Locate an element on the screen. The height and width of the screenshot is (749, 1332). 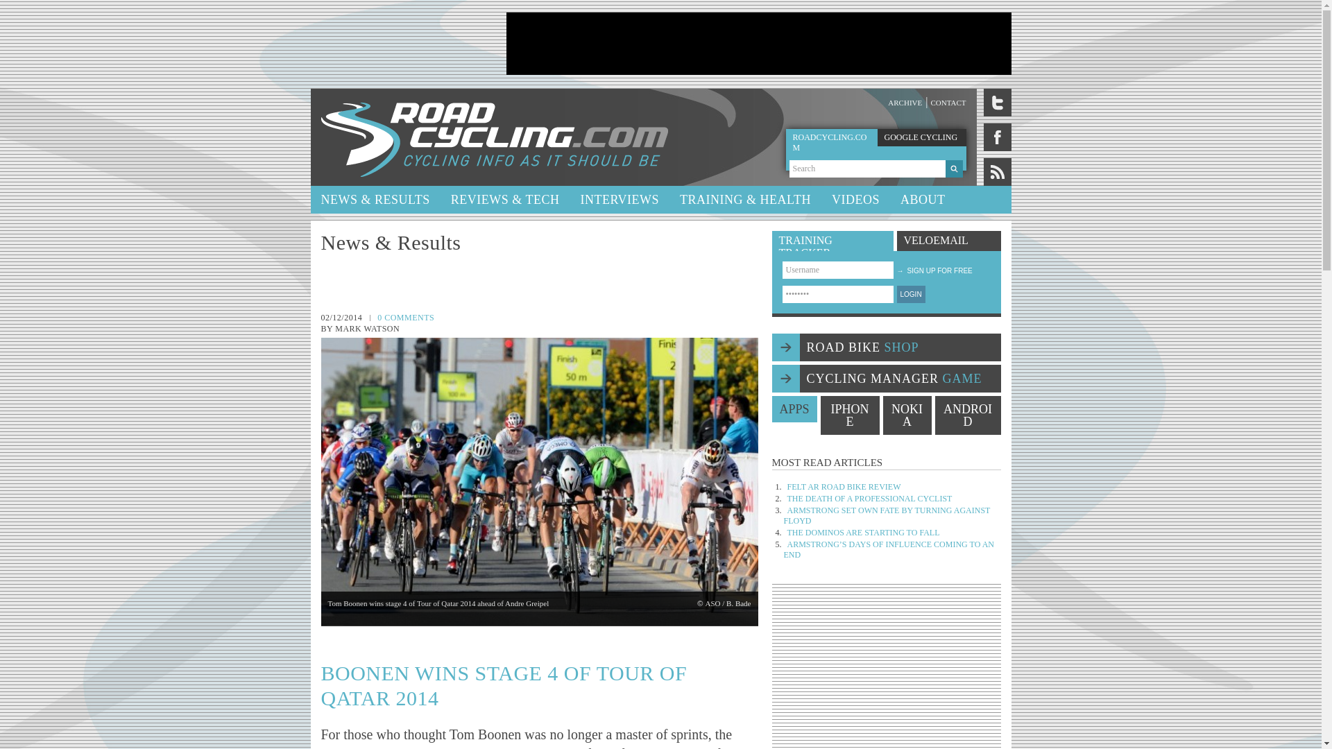
CONTACT is located at coordinates (948, 103).